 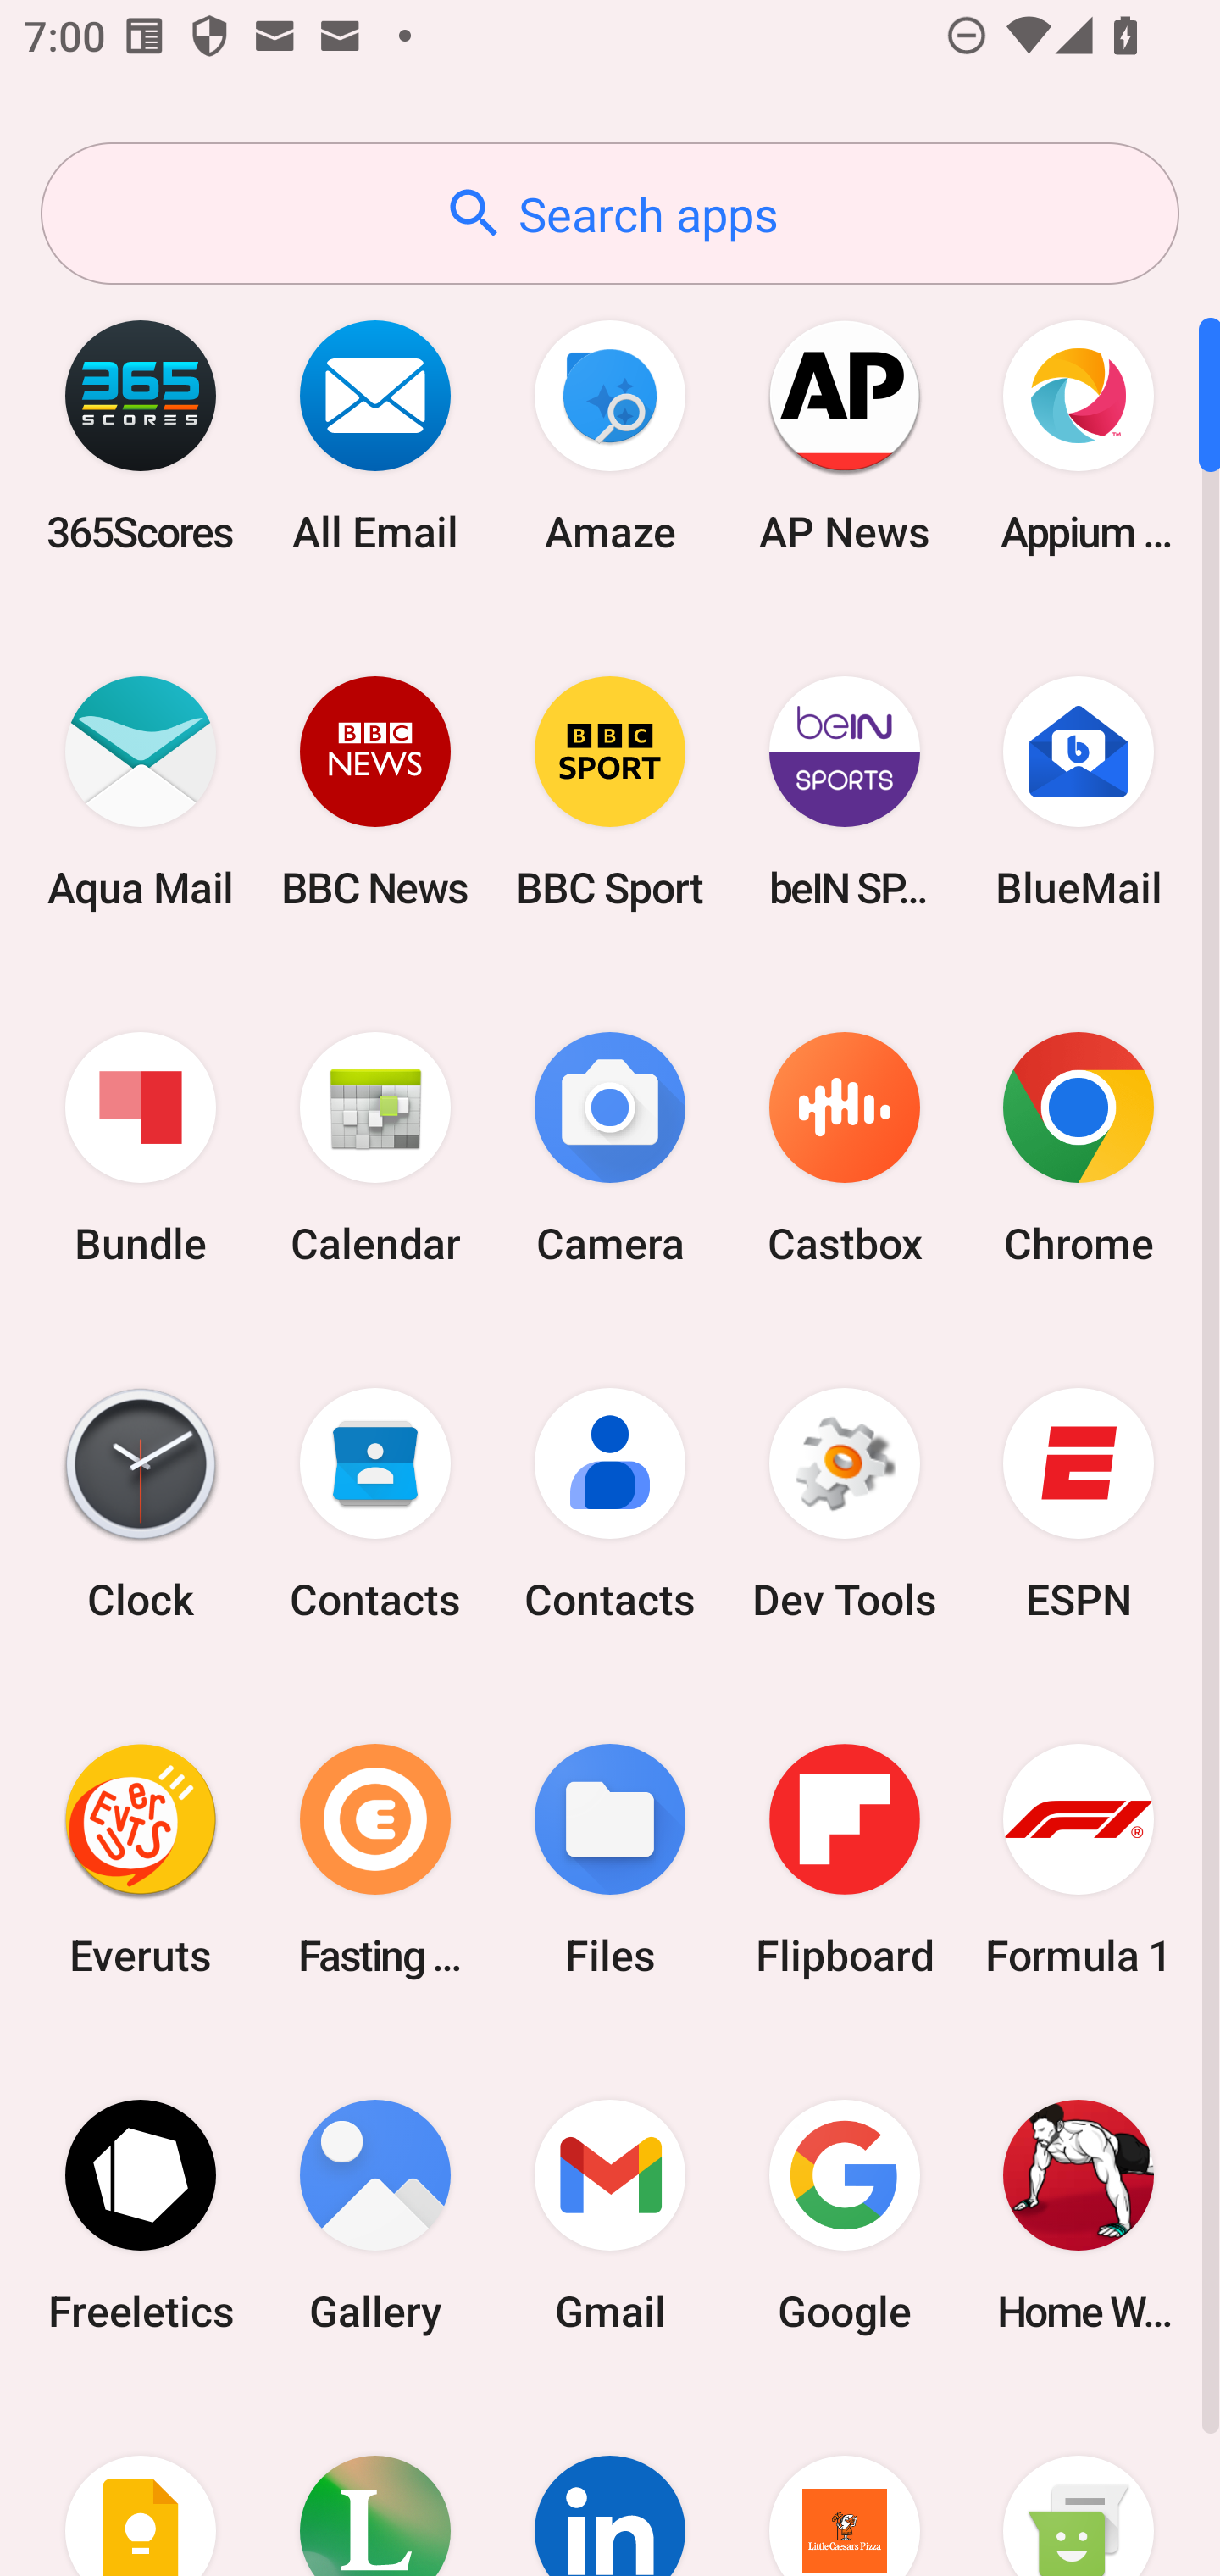 I want to click on Camera, so click(x=610, y=1149).